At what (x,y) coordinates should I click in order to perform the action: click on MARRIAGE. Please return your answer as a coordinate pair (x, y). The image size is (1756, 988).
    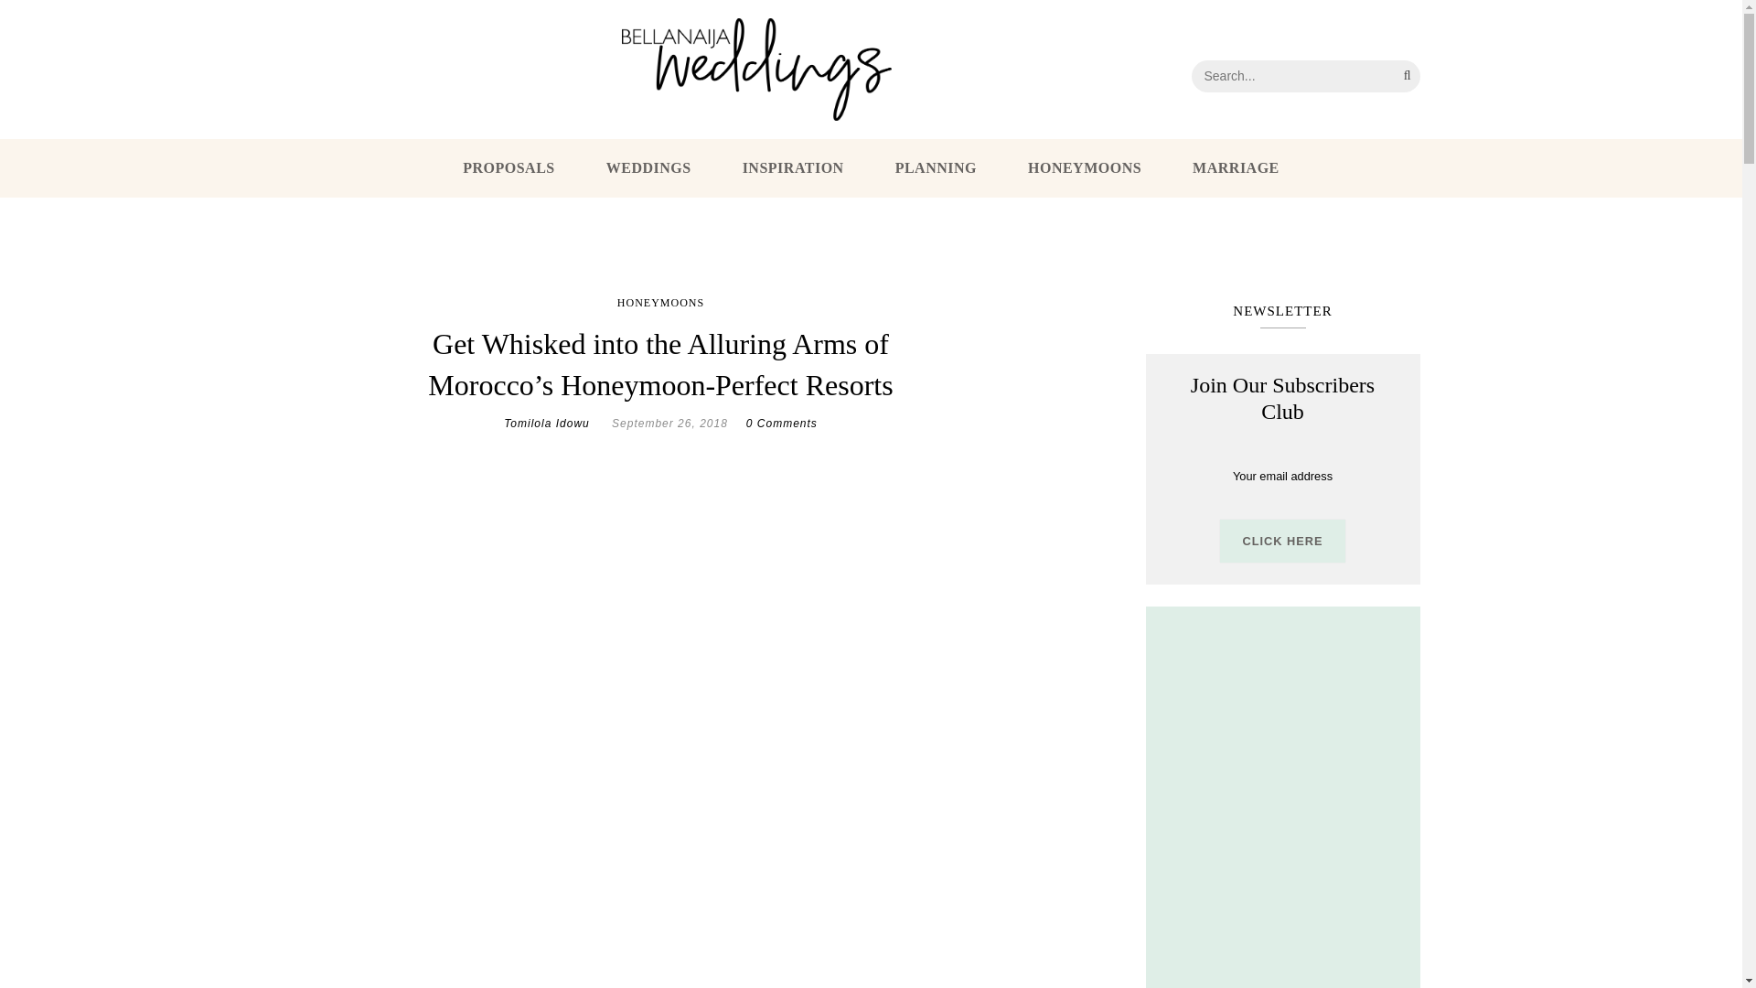
    Looking at the image, I should click on (1236, 168).